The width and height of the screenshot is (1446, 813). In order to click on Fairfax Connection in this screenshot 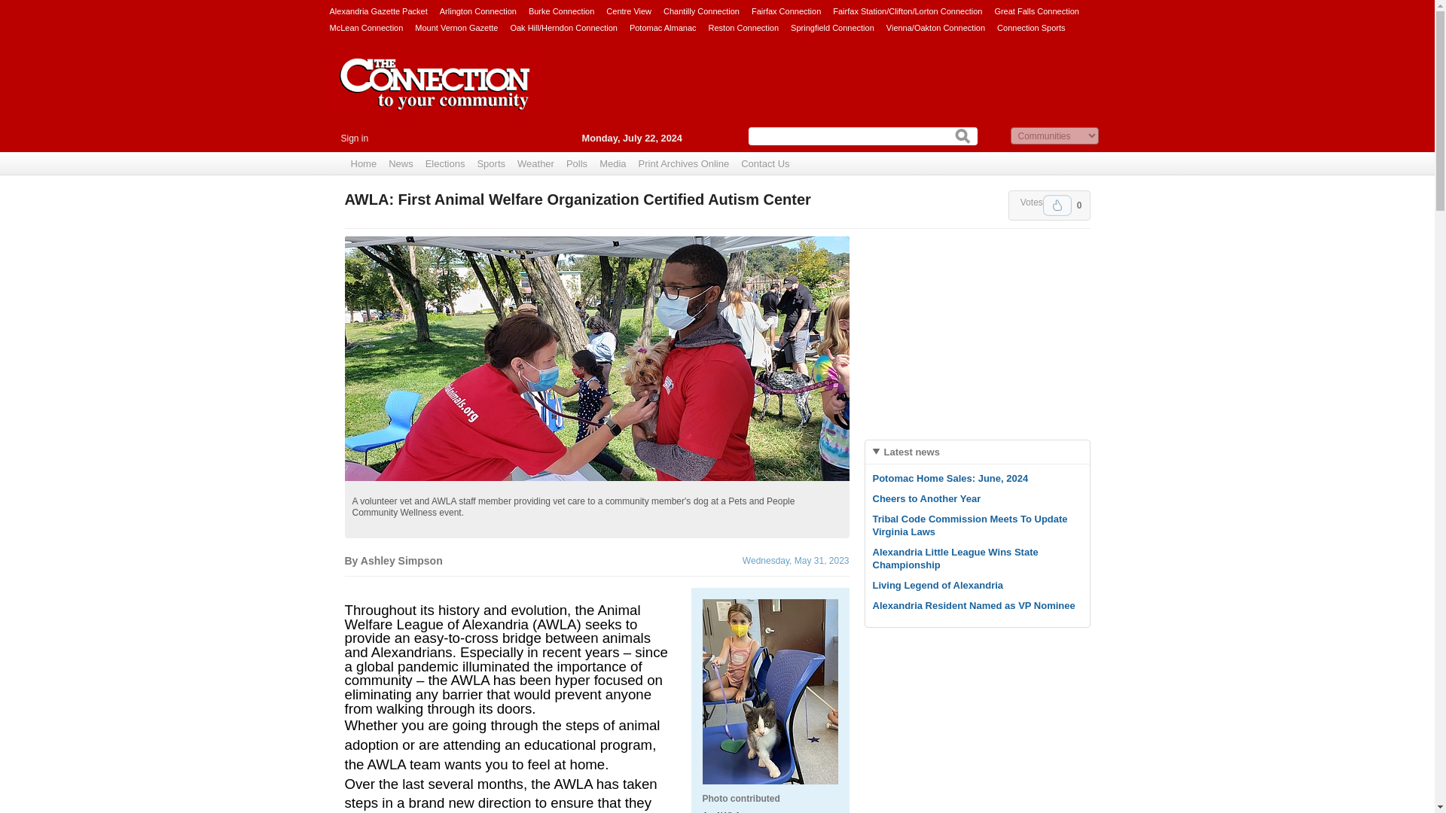, I will do `click(786, 11)`.